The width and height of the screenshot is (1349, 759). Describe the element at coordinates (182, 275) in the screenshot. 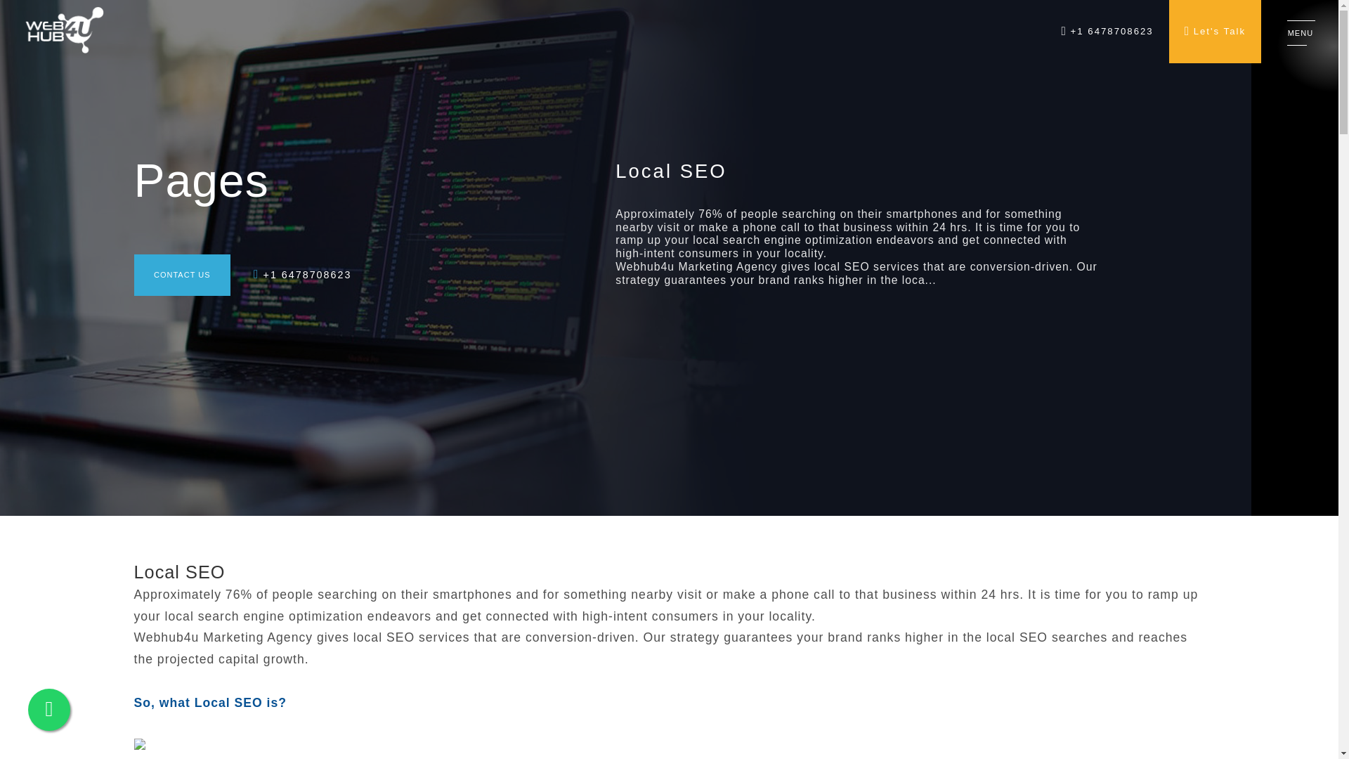

I see `CONTACT US` at that location.